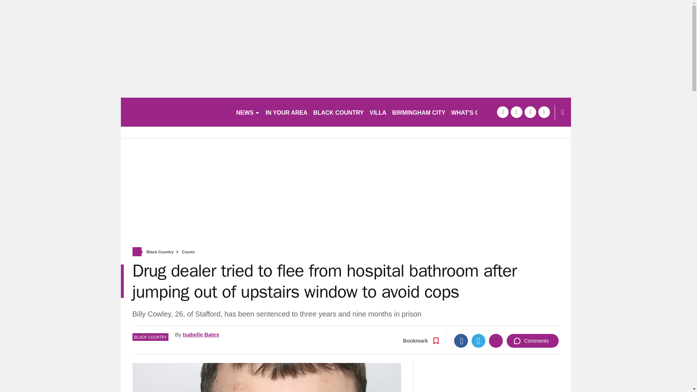  Describe the element at coordinates (470, 112) in the screenshot. I see `WHAT'S ON` at that location.